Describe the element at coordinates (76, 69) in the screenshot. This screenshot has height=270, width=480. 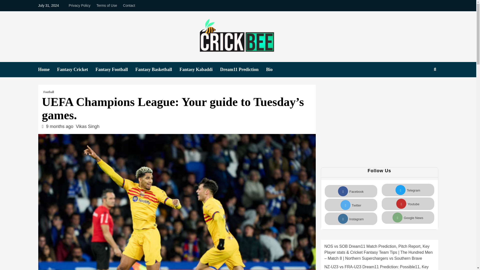
I see `Fantasy Cricket` at that location.